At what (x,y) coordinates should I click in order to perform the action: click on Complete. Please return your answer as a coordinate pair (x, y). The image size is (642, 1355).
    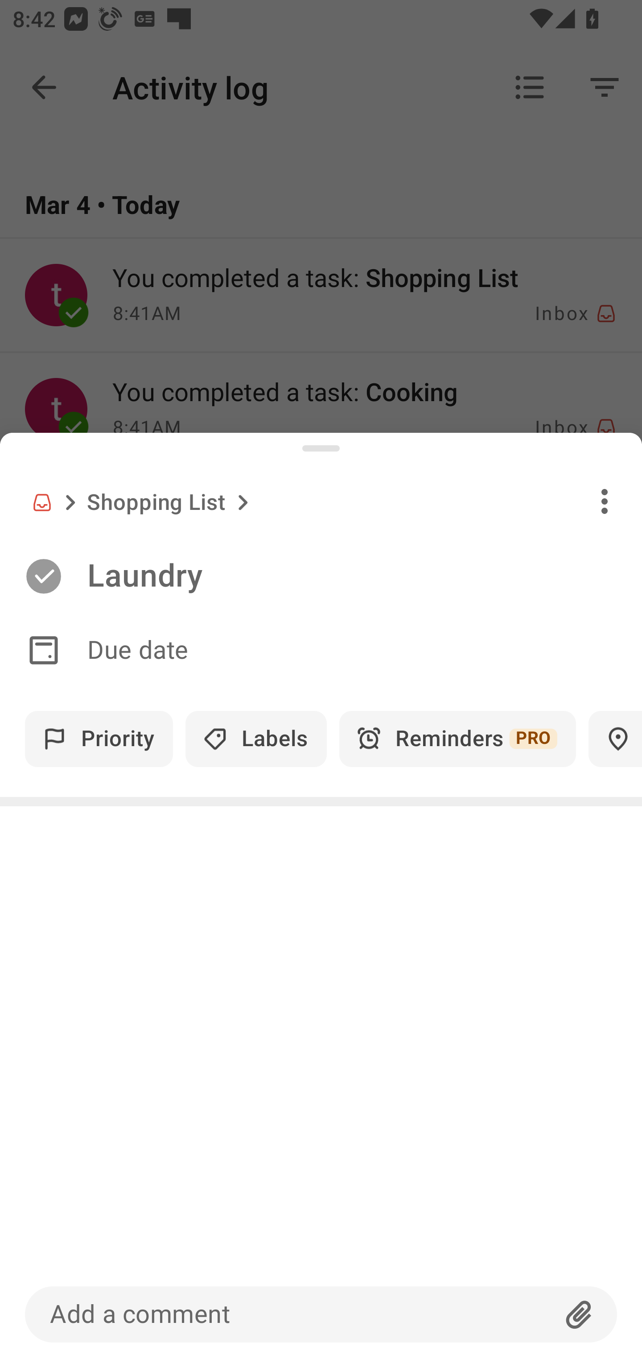
    Looking at the image, I should click on (43, 576).